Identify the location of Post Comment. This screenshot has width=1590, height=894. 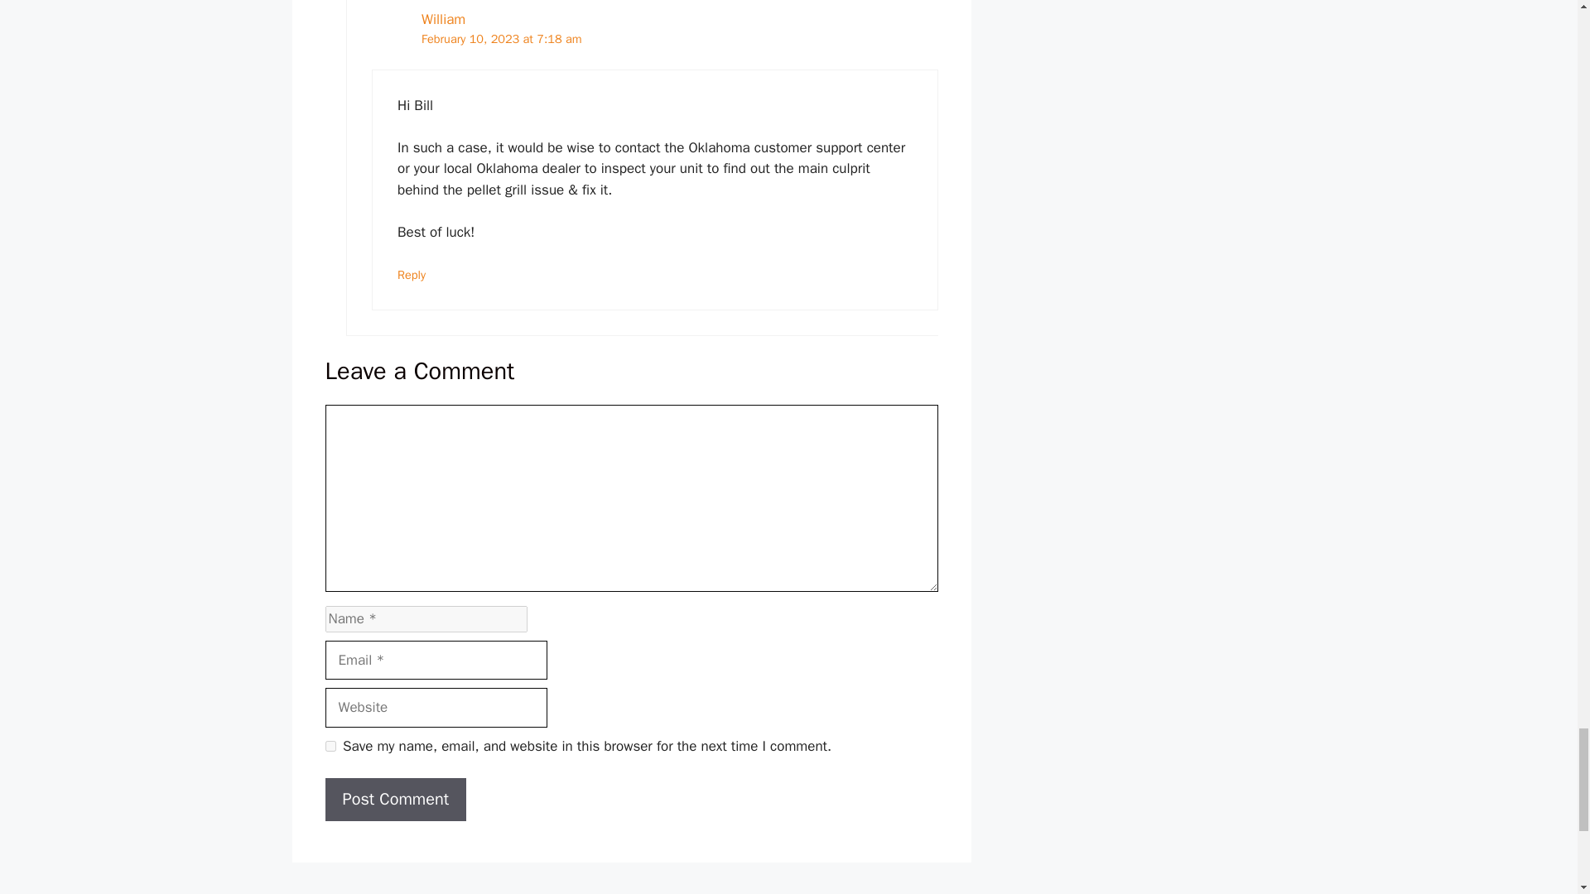
(394, 800).